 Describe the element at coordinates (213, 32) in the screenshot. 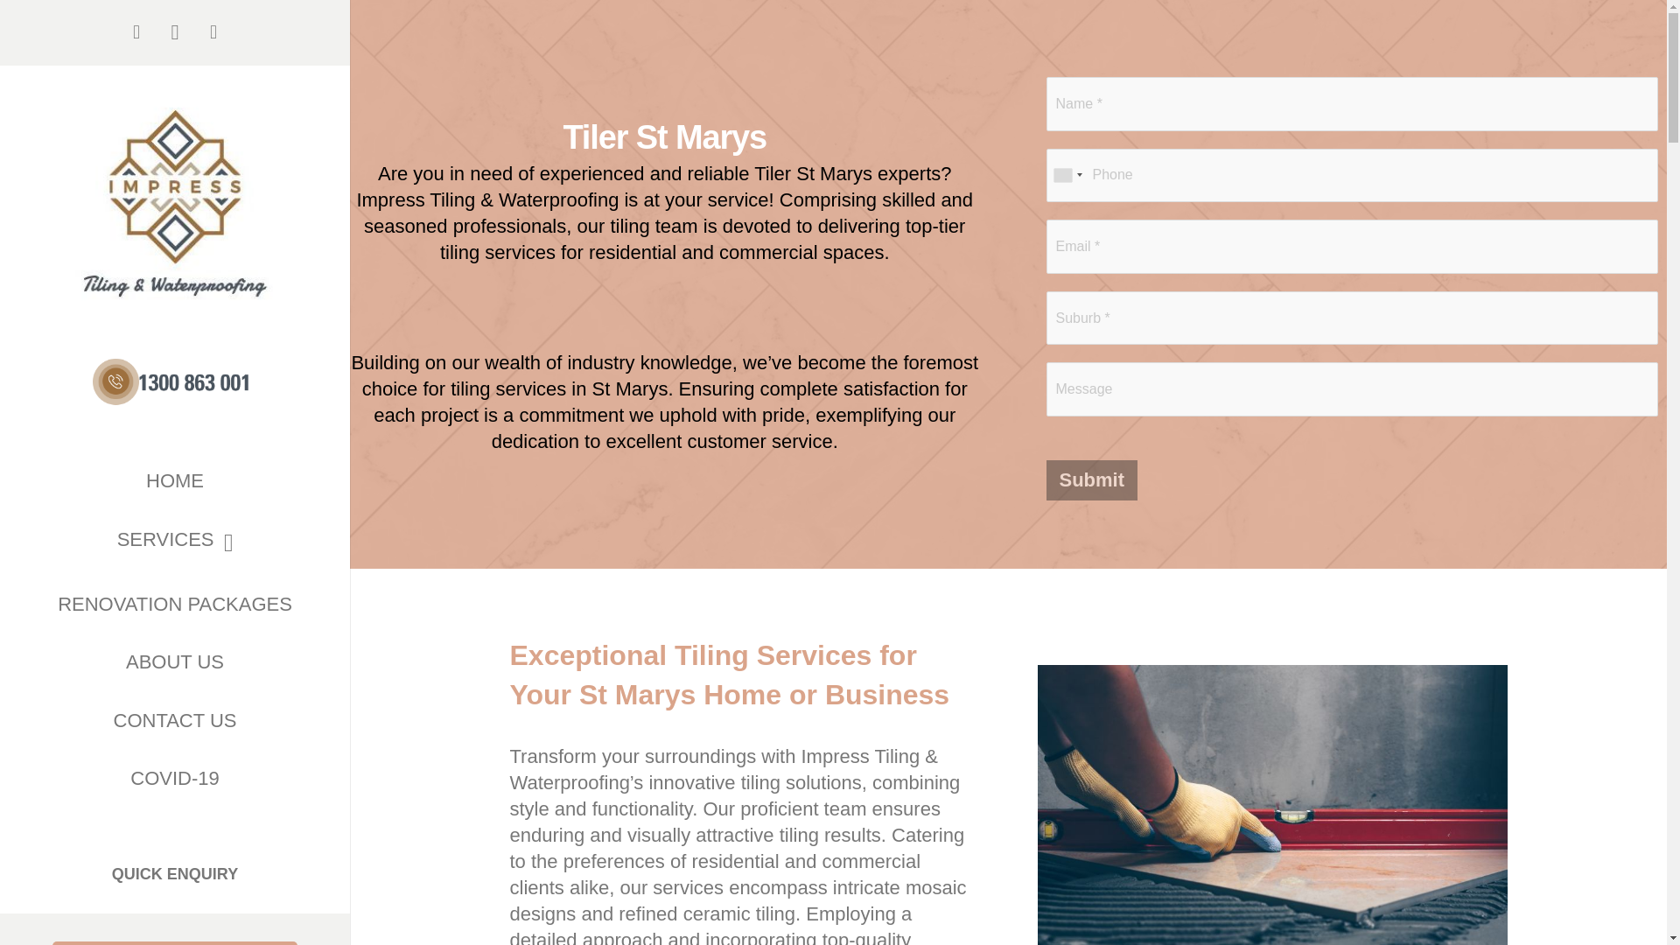

I see `YouTube` at that location.